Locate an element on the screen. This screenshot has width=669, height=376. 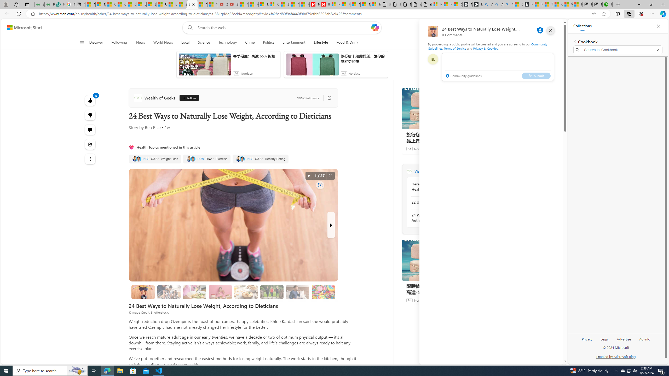
Alabama high school quarterback dies - Search Videos is located at coordinates (508, 4).